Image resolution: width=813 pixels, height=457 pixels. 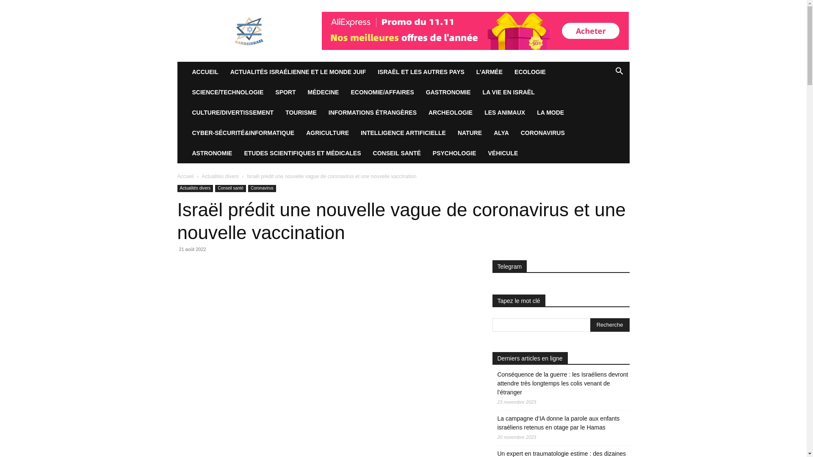 What do you see at coordinates (470, 133) in the screenshot?
I see `NATURE` at bounding box center [470, 133].